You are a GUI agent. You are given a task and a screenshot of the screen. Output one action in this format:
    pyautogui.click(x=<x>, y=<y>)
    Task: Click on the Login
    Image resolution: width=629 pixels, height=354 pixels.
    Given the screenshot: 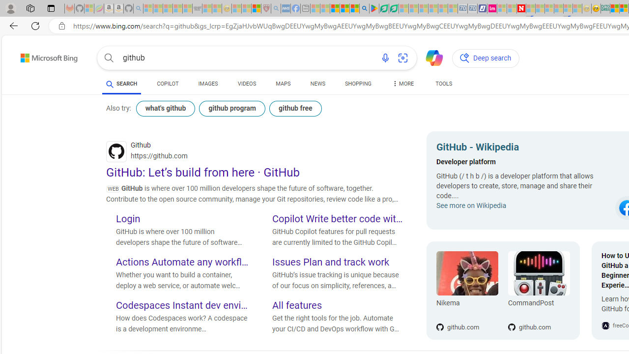 What is the action you would take?
    pyautogui.click(x=182, y=219)
    